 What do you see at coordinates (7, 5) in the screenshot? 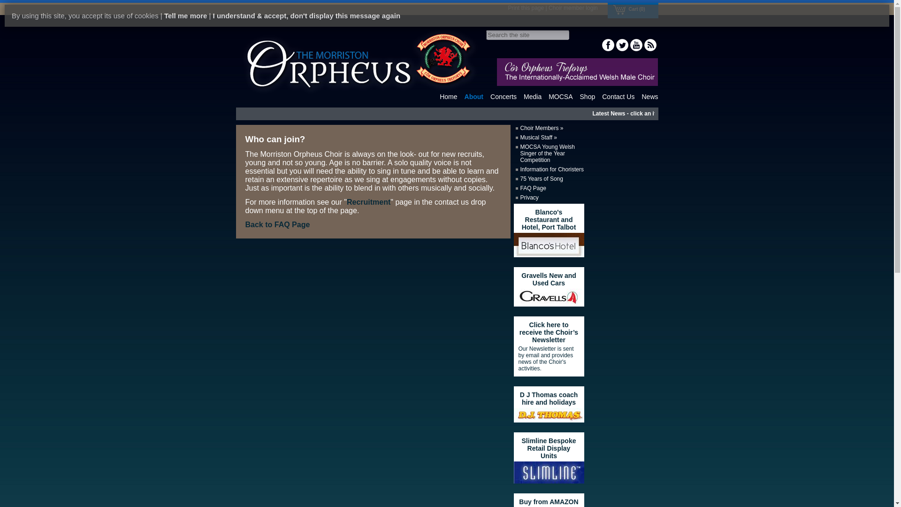
I see `go` at bounding box center [7, 5].